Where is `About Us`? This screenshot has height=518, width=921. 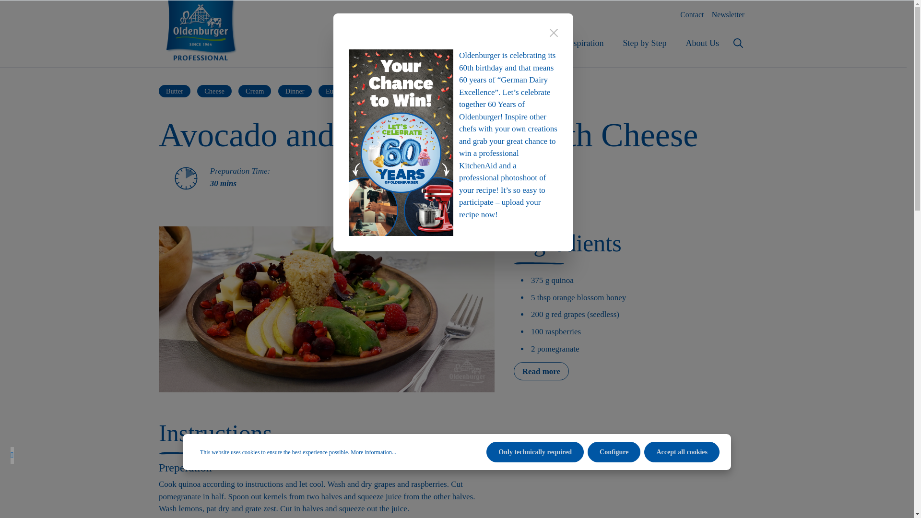
About Us is located at coordinates (573, 43).